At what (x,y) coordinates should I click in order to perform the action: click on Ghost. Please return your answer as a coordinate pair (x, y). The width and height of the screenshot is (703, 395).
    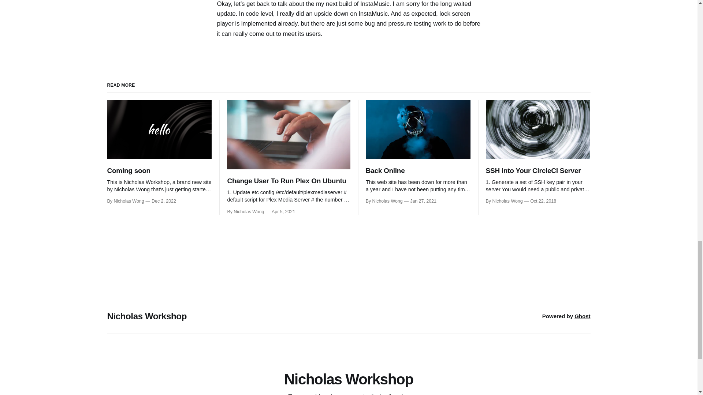
    Looking at the image, I should click on (582, 316).